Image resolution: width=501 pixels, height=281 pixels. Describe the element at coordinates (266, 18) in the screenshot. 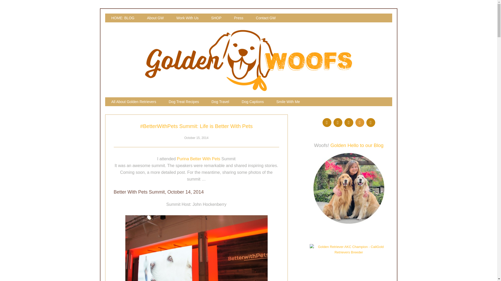

I see `Contact GW` at that location.